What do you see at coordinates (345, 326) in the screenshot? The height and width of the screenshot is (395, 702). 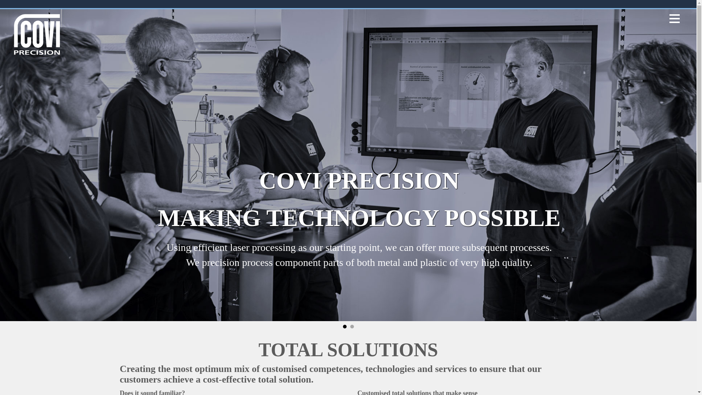 I see `1` at bounding box center [345, 326].